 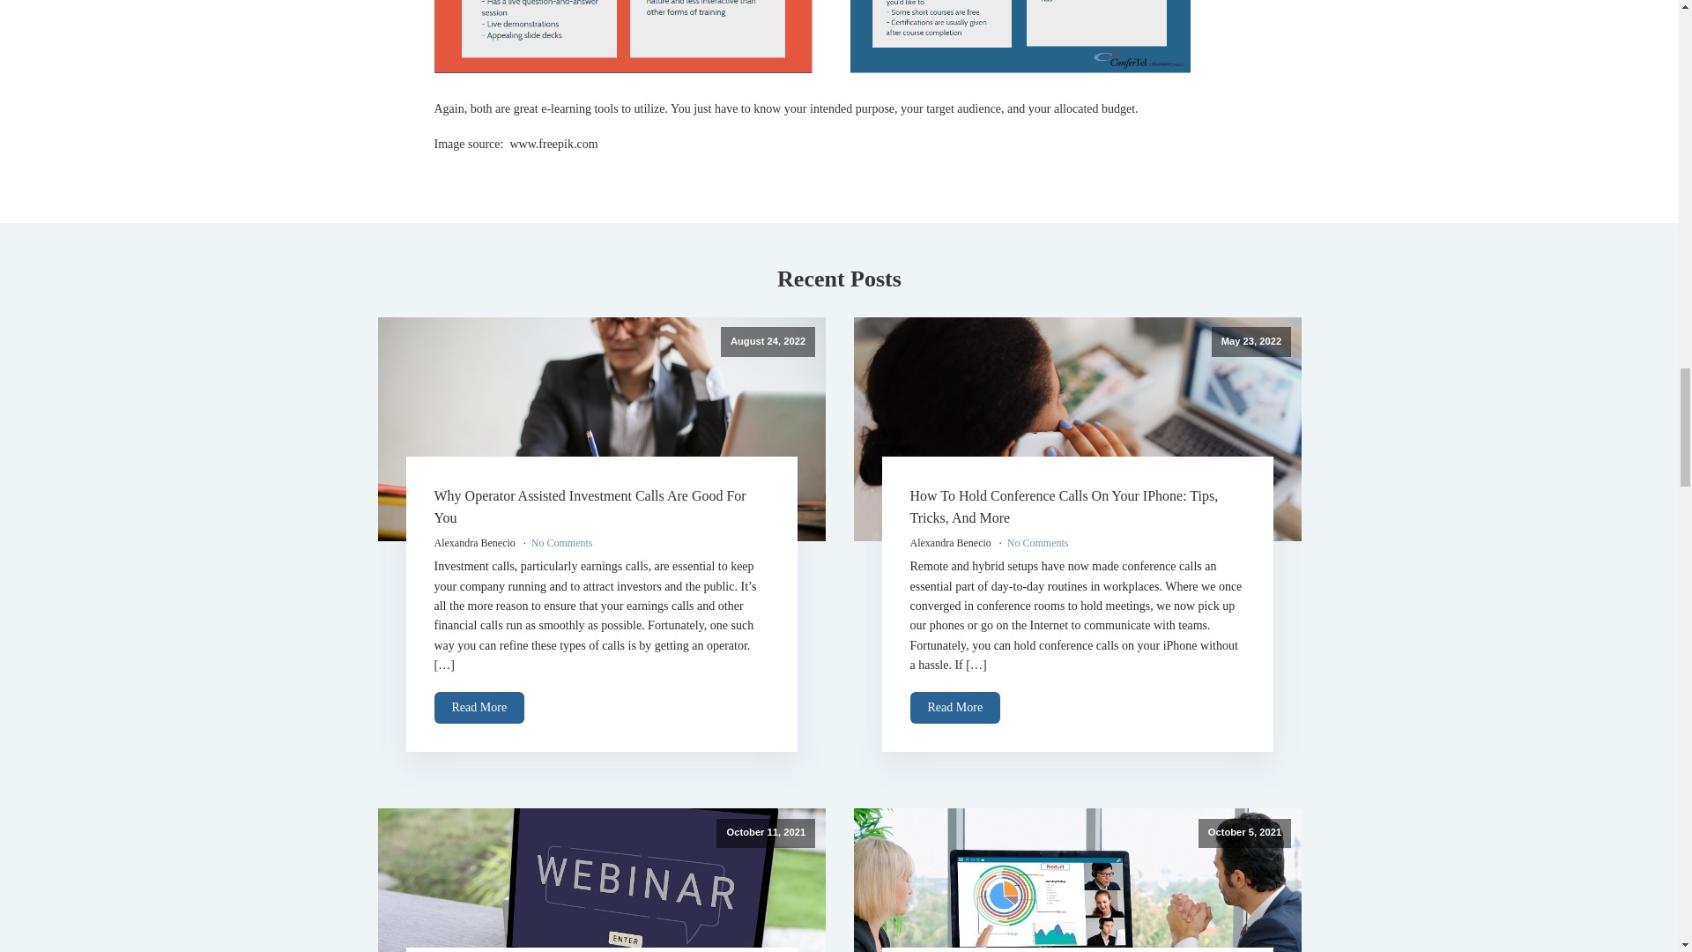 I want to click on Why Operator Assisted Investment Calls Are Good For You, so click(x=589, y=508).